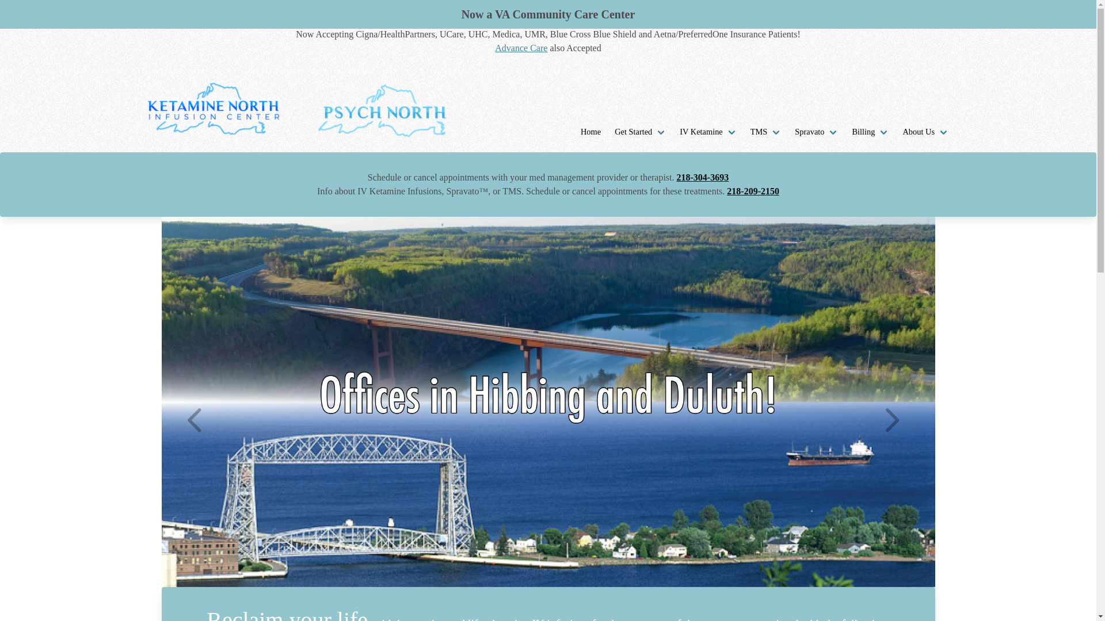 Image resolution: width=1105 pixels, height=621 pixels. What do you see at coordinates (753, 191) in the screenshot?
I see `Schedule an appt today` at bounding box center [753, 191].